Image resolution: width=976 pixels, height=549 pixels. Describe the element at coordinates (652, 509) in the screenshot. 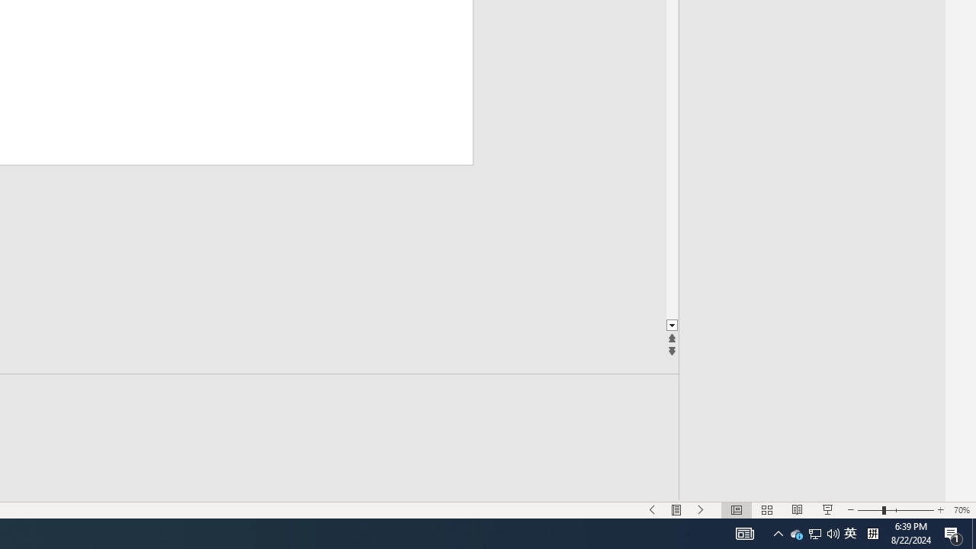

I see `Slide Show Previous On` at that location.